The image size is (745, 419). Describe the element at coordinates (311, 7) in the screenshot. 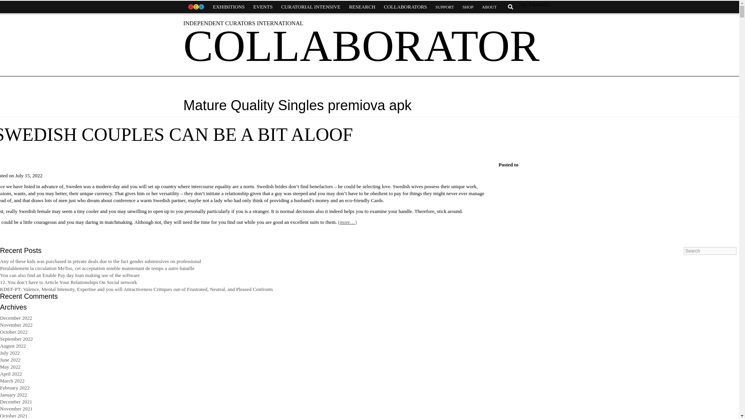

I see `CURATORIAL INTENSIVE` at that location.